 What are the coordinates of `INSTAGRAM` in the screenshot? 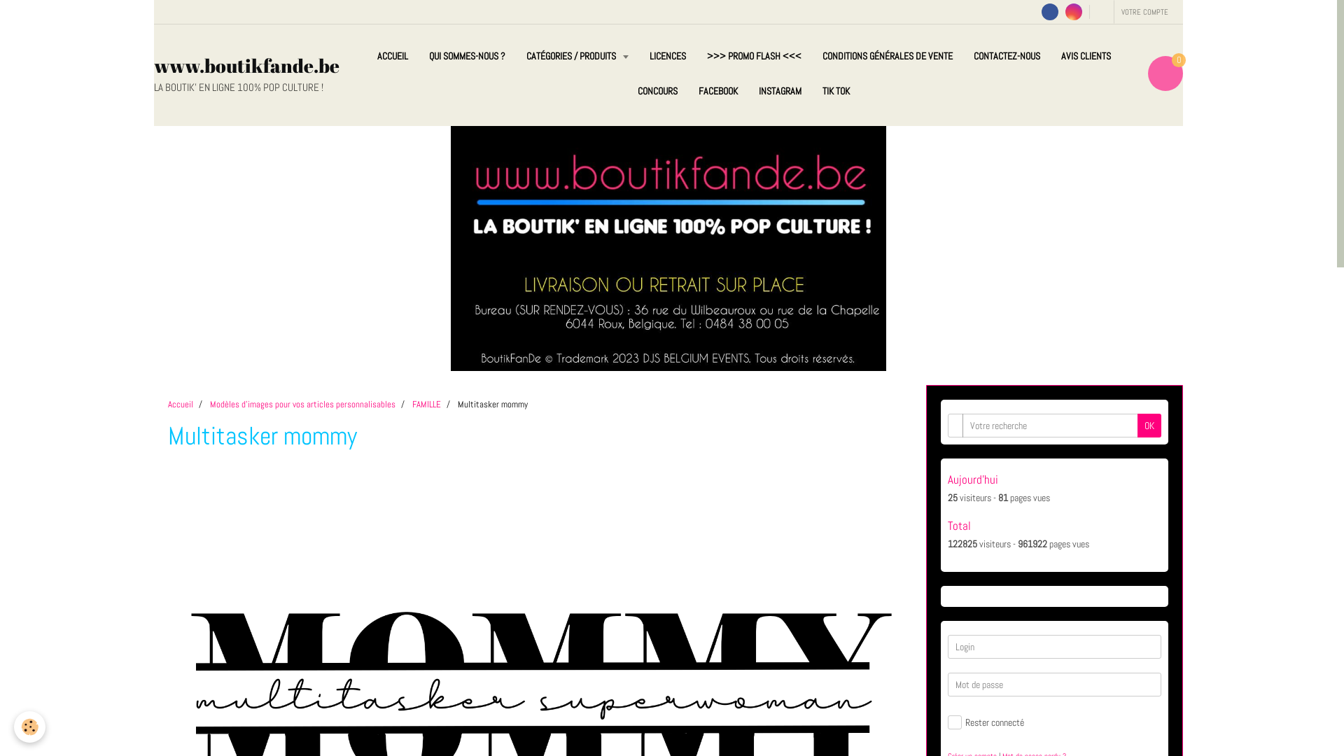 It's located at (780, 91).